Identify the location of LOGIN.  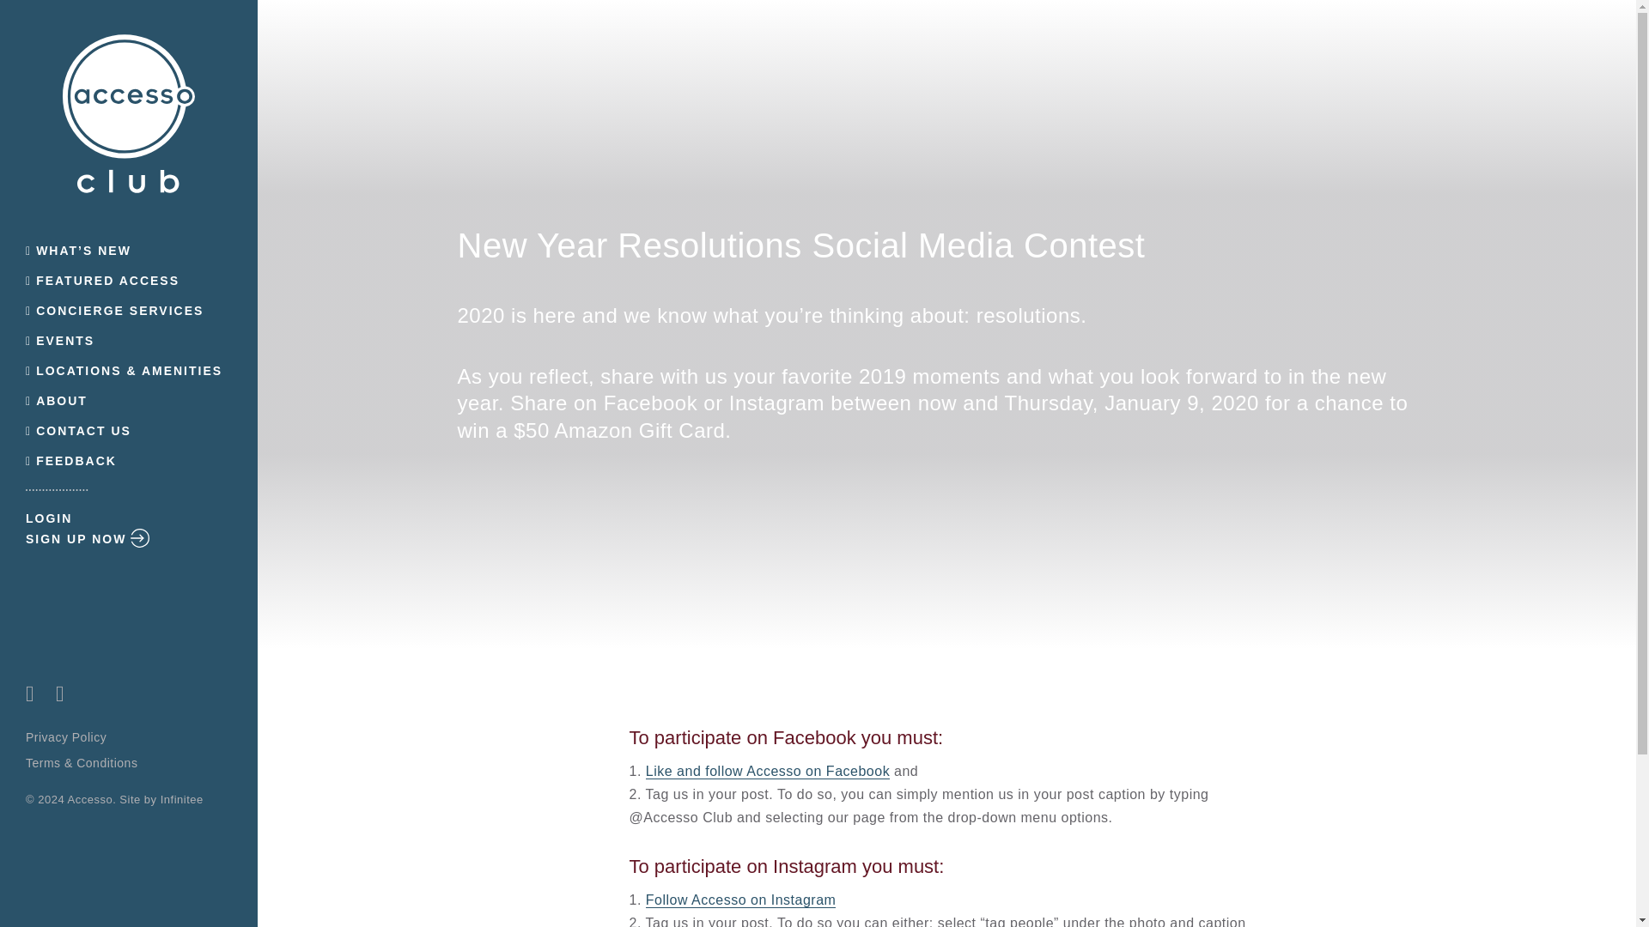
(129, 518).